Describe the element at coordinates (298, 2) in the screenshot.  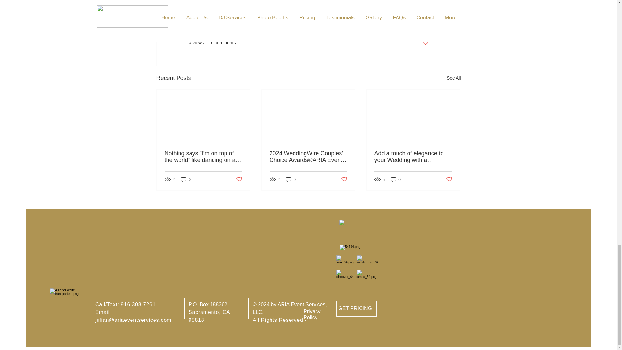
I see `Cold Sparklers` at that location.